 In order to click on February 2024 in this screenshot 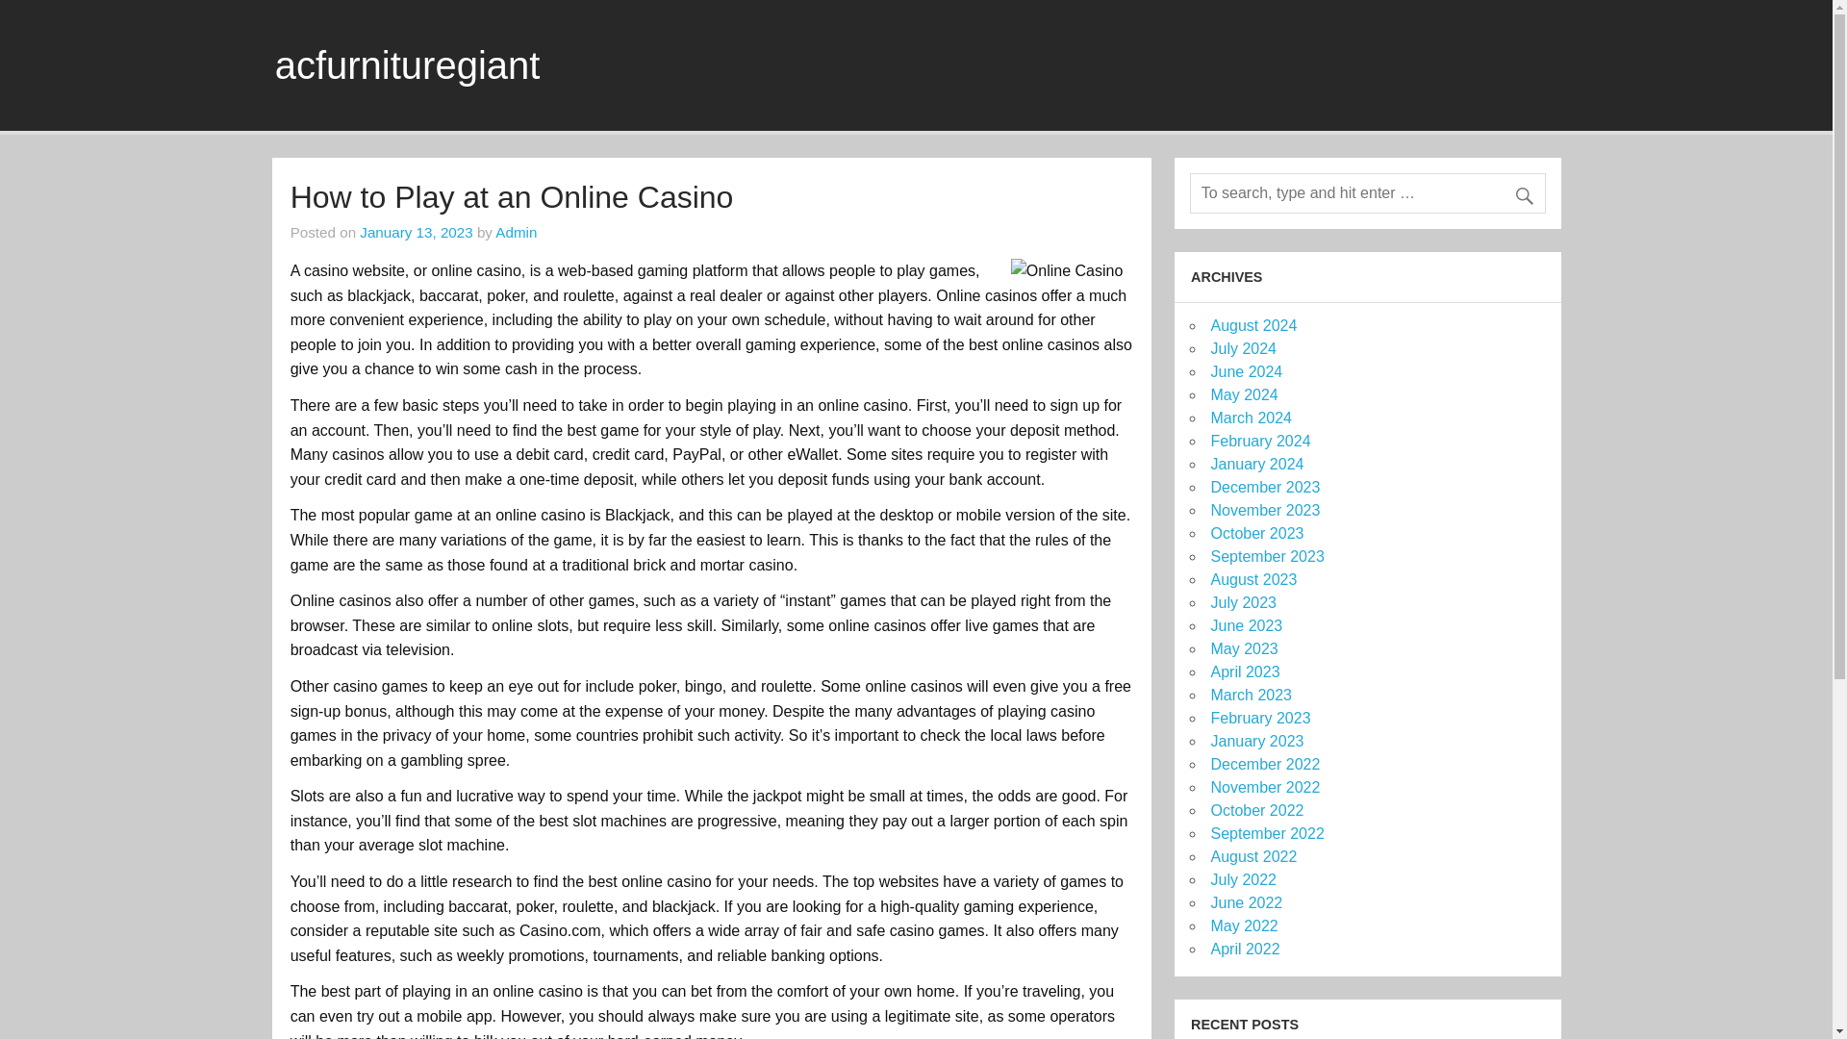, I will do `click(1259, 441)`.